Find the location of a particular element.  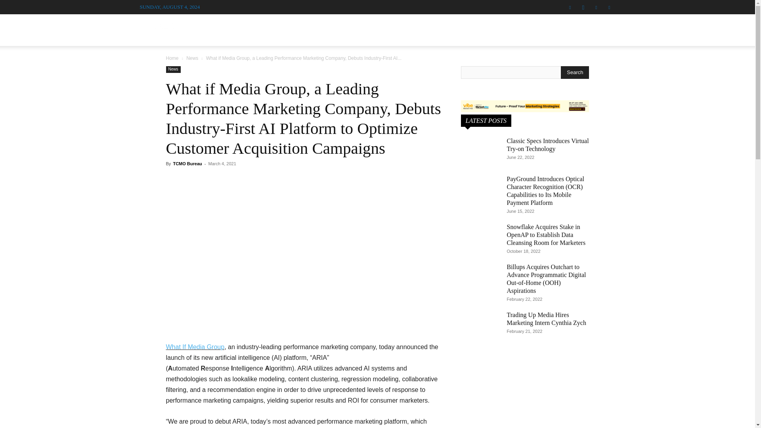

Search is located at coordinates (575, 72).